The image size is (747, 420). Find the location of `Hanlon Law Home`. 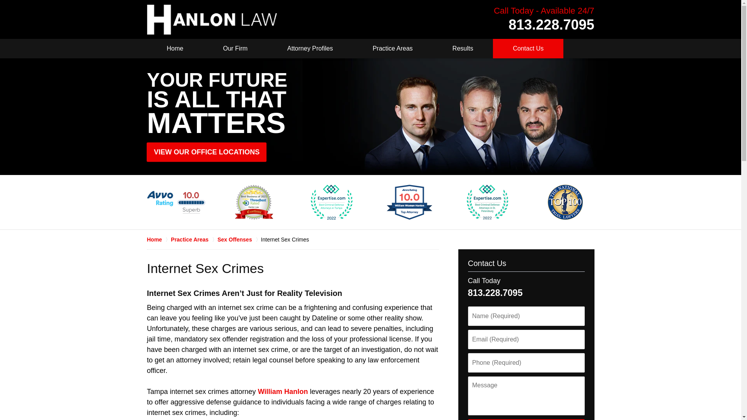

Hanlon Law Home is located at coordinates (212, 19).